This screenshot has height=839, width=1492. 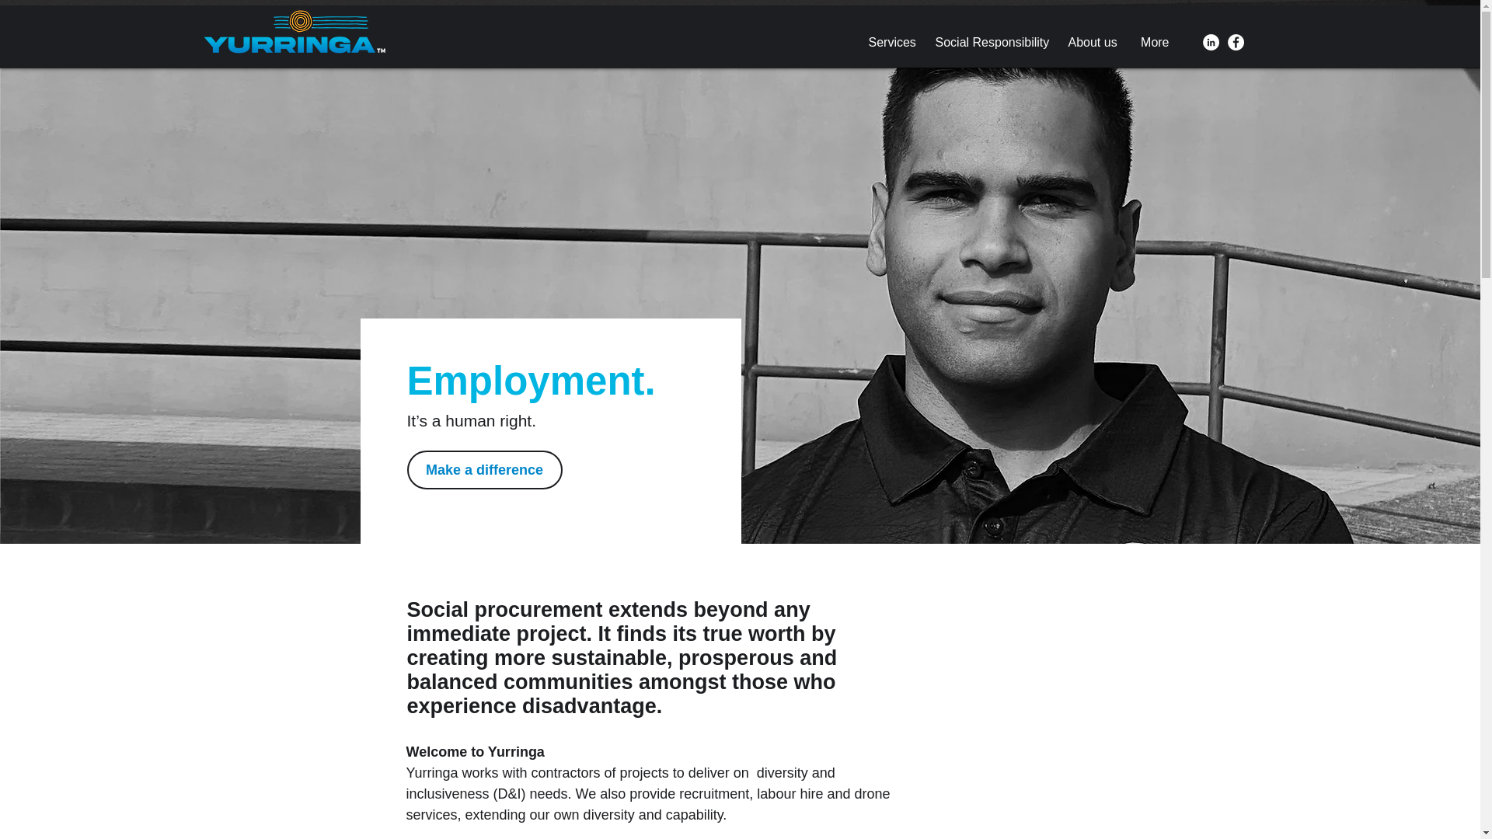 What do you see at coordinates (485, 469) in the screenshot?
I see `Make a difference` at bounding box center [485, 469].